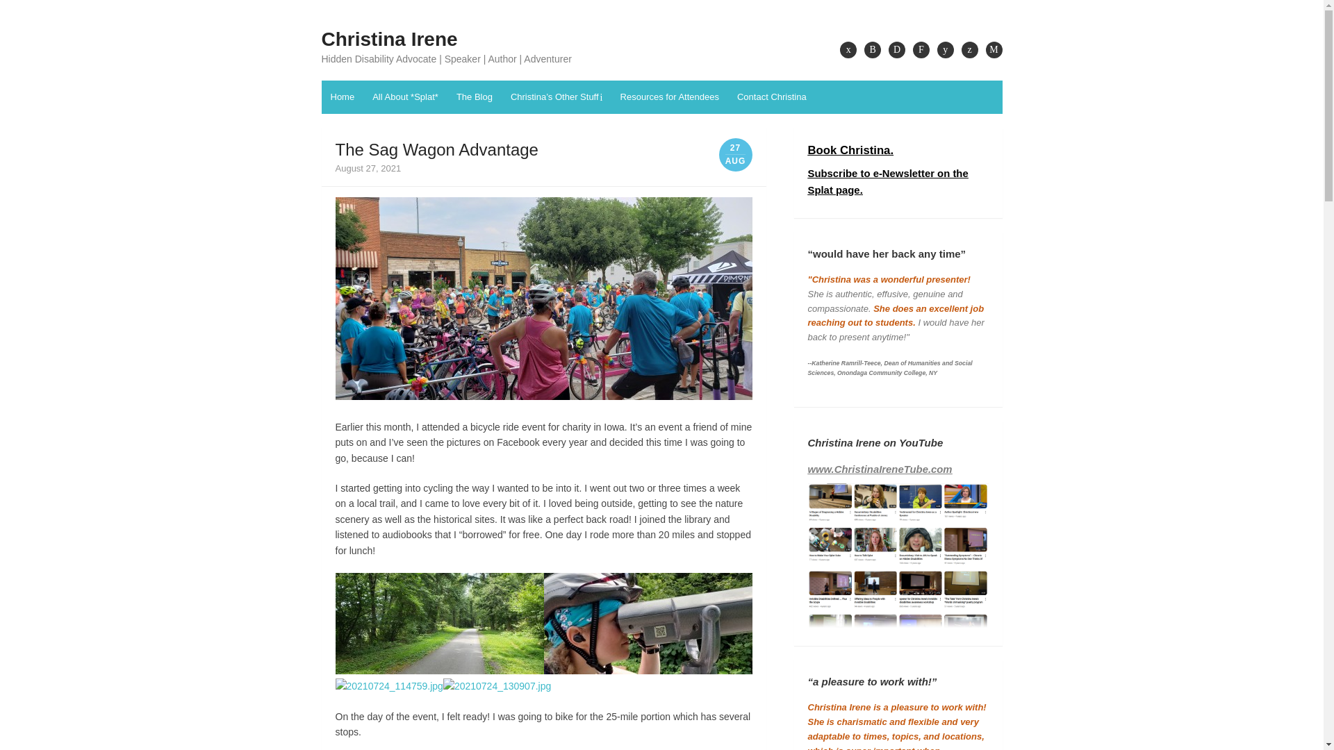  Describe the element at coordinates (771, 97) in the screenshot. I see `Contact Christina` at that location.